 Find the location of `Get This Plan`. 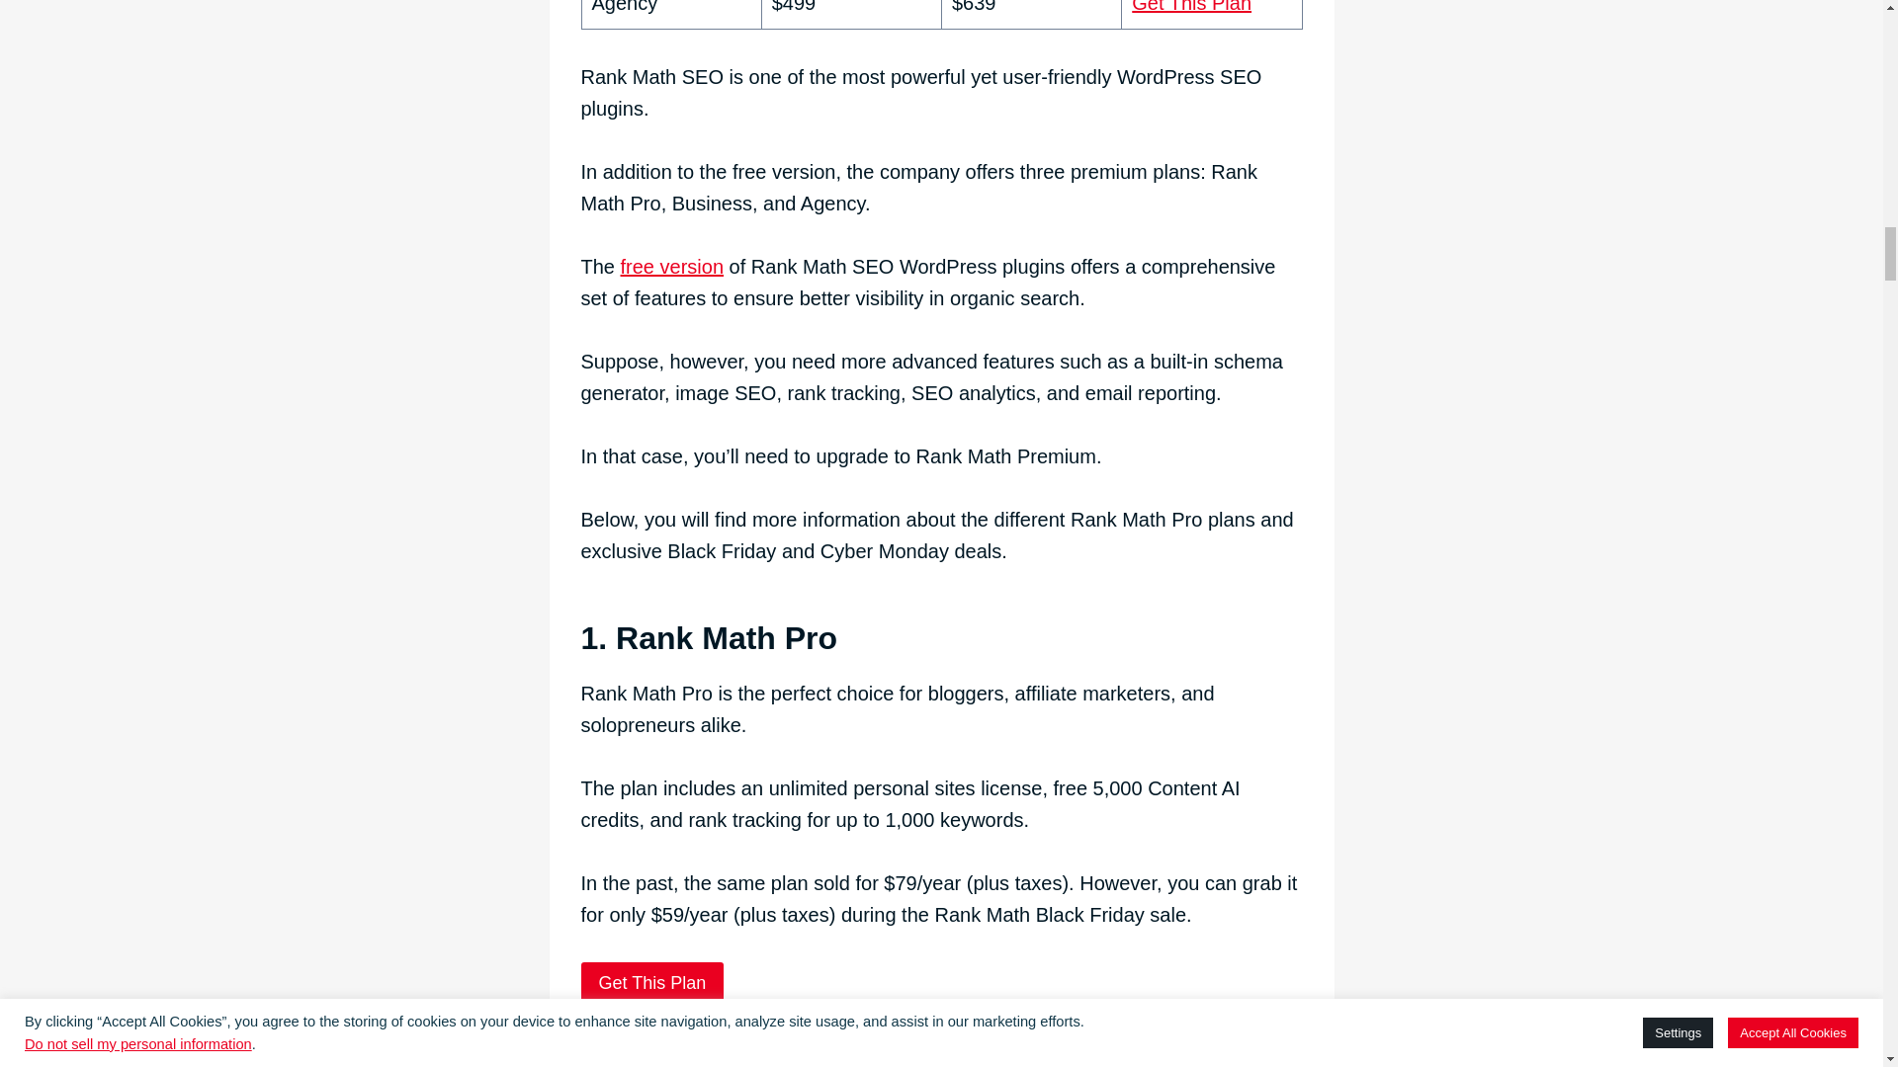

Get This Plan is located at coordinates (1190, 7).